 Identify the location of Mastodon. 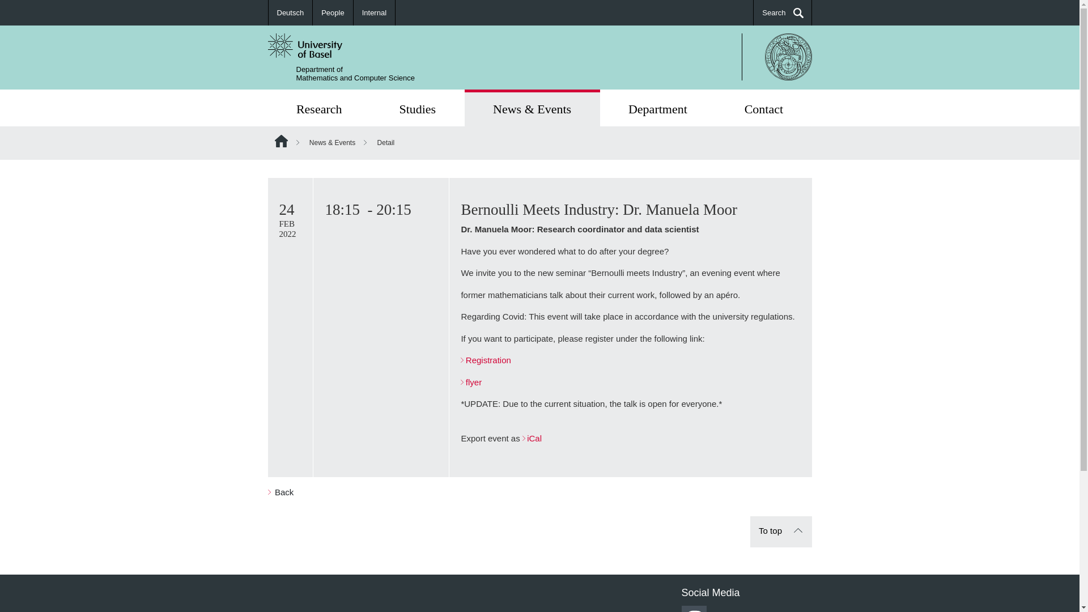
(658, 108).